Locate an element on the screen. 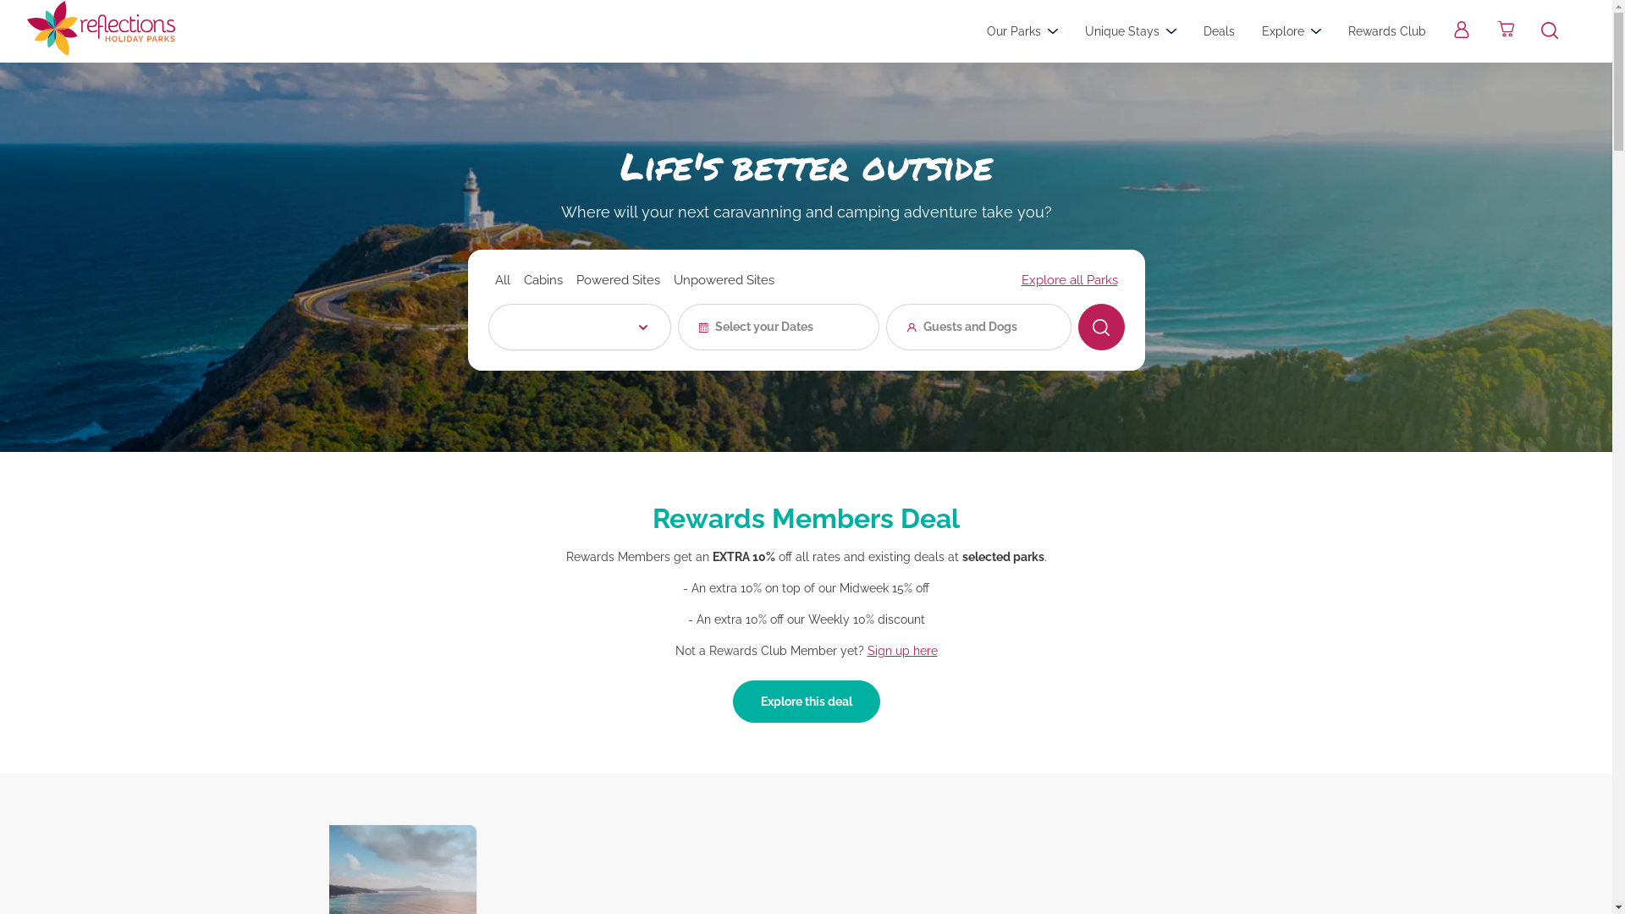 This screenshot has width=1625, height=914. Unique Stays is located at coordinates (1131, 31).